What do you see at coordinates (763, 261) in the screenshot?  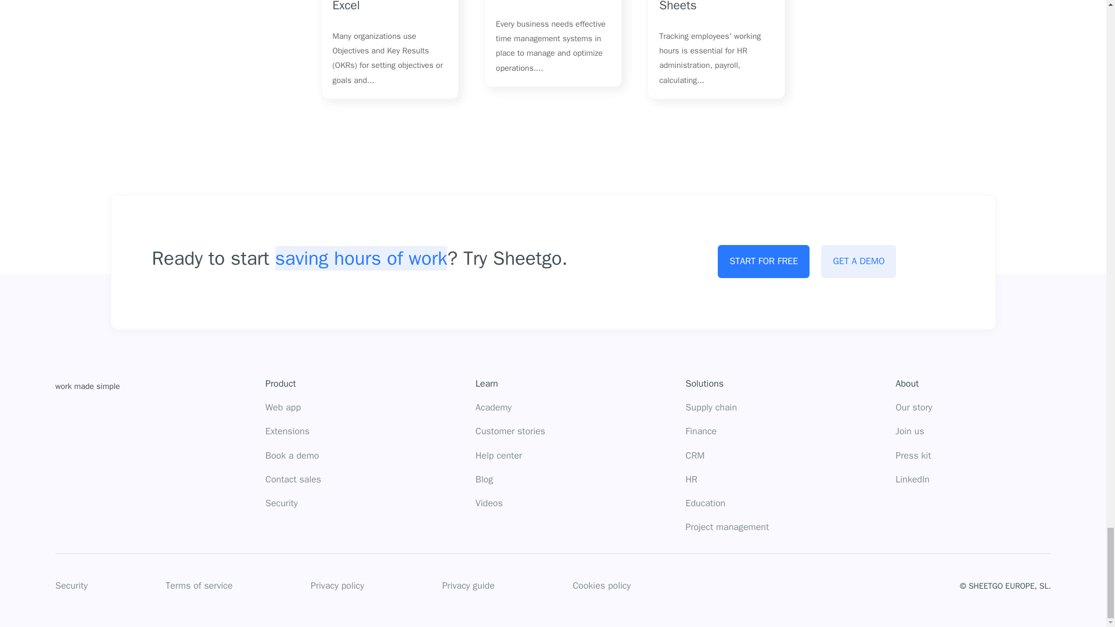 I see `START FOR FREE` at bounding box center [763, 261].